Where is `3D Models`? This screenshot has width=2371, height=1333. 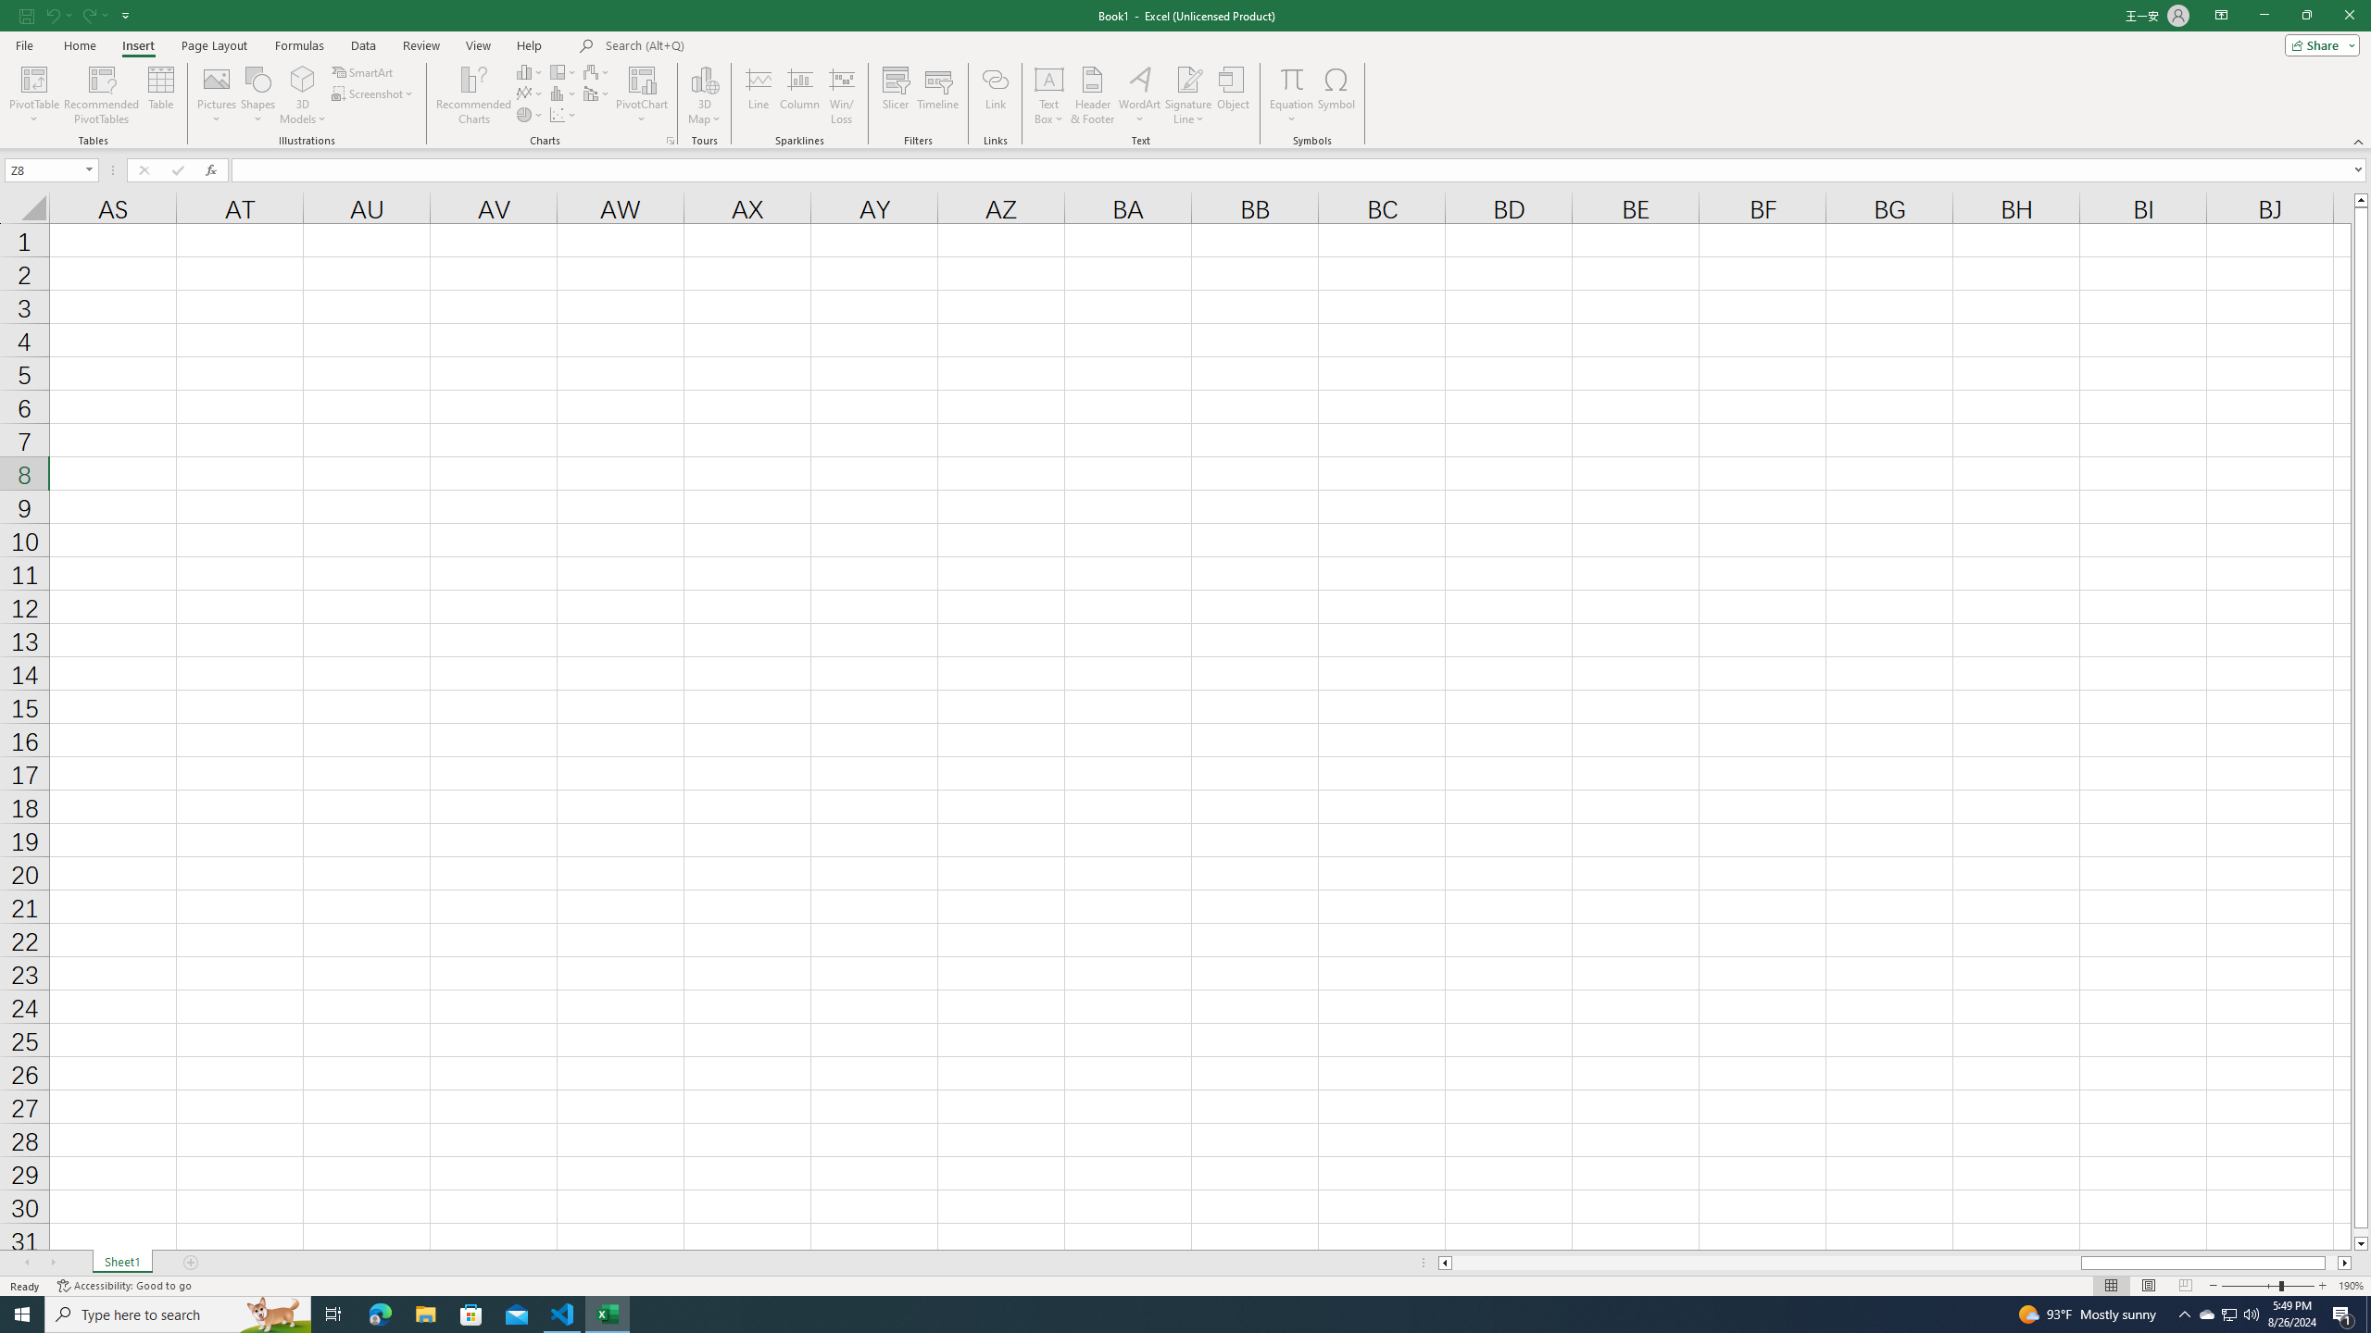
3D Models is located at coordinates (303, 95).